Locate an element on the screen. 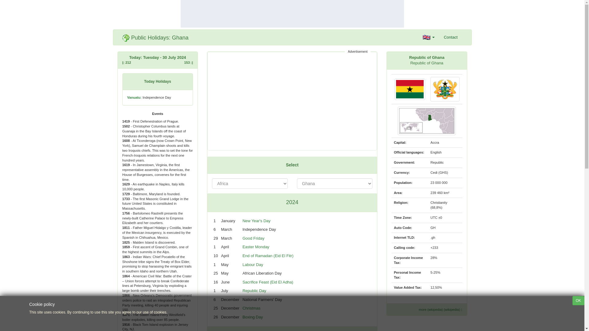  Contact is located at coordinates (451, 37).